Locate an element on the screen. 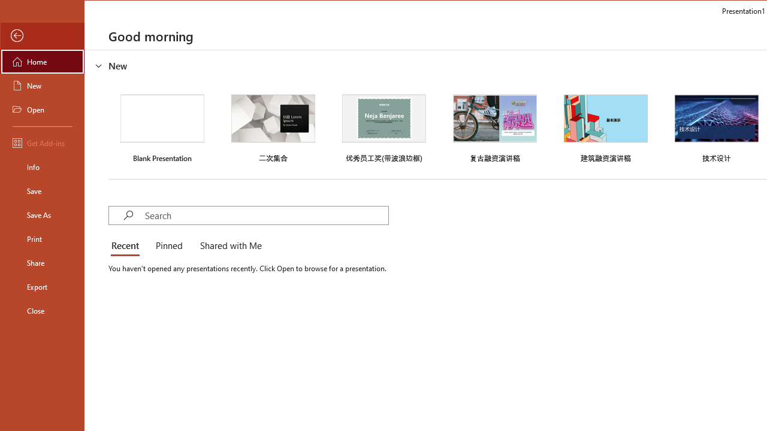 This screenshot has width=767, height=431. Blank Presentation is located at coordinates (162, 127).